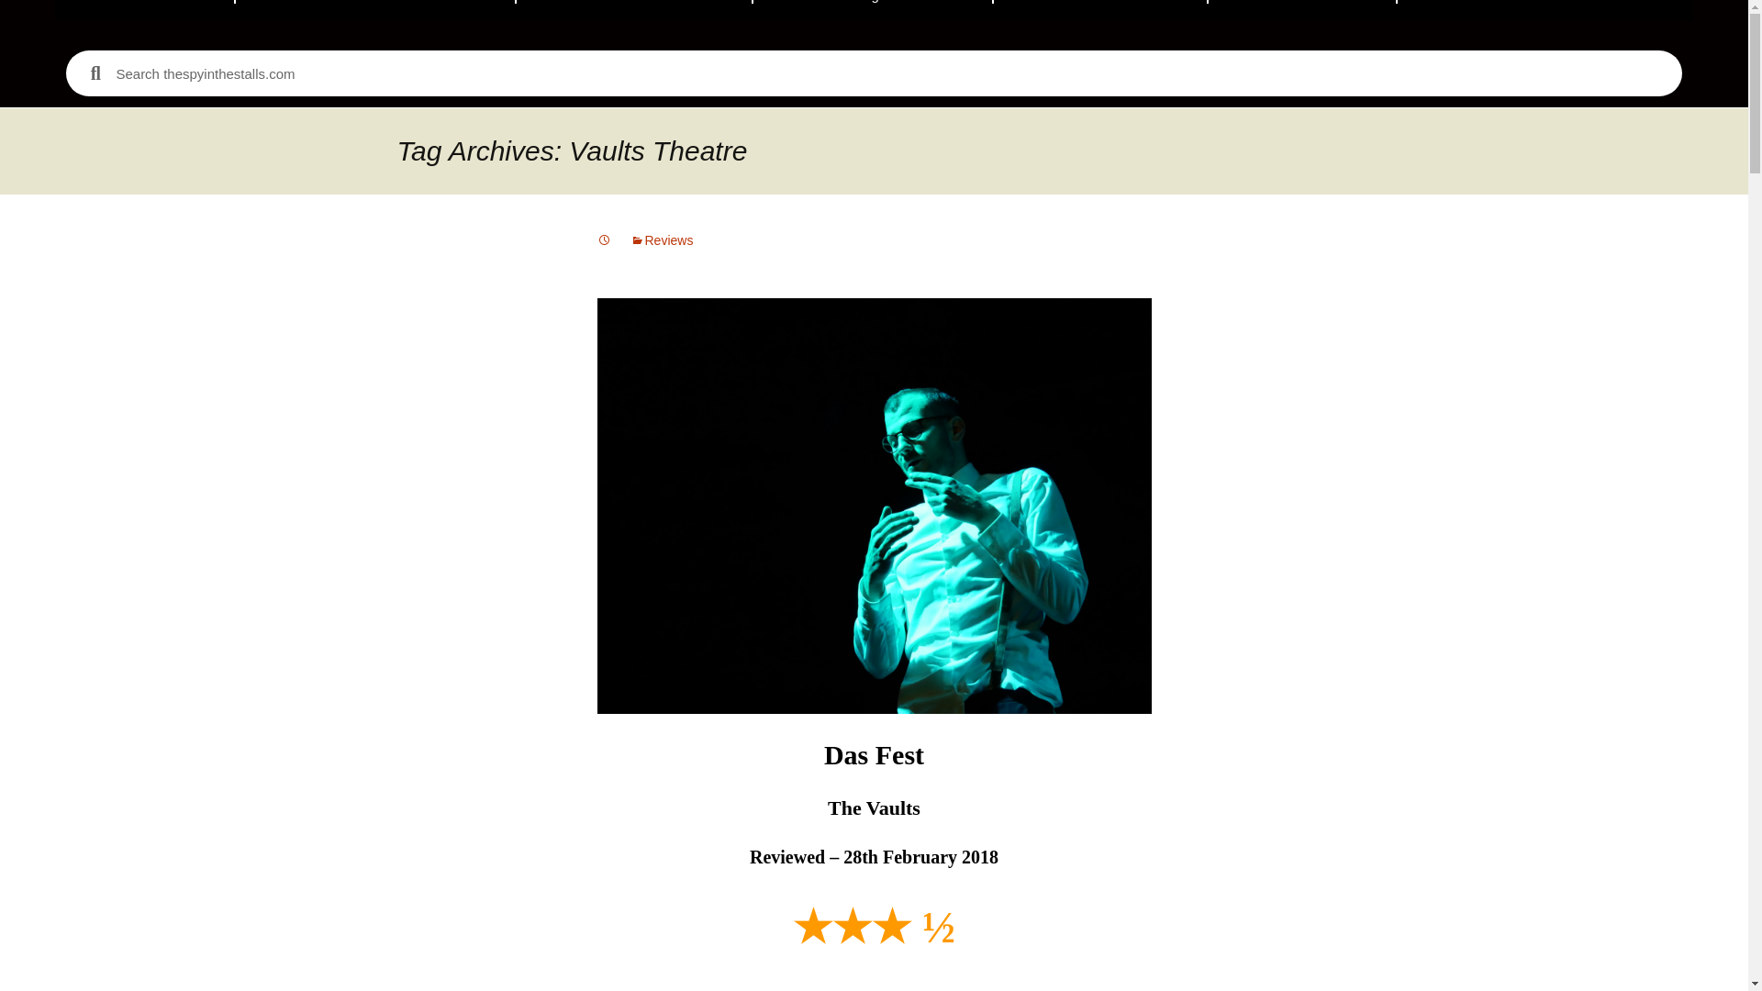 Image resolution: width=1762 pixels, height=991 pixels. I want to click on Latest Reviews, so click(633, 9).